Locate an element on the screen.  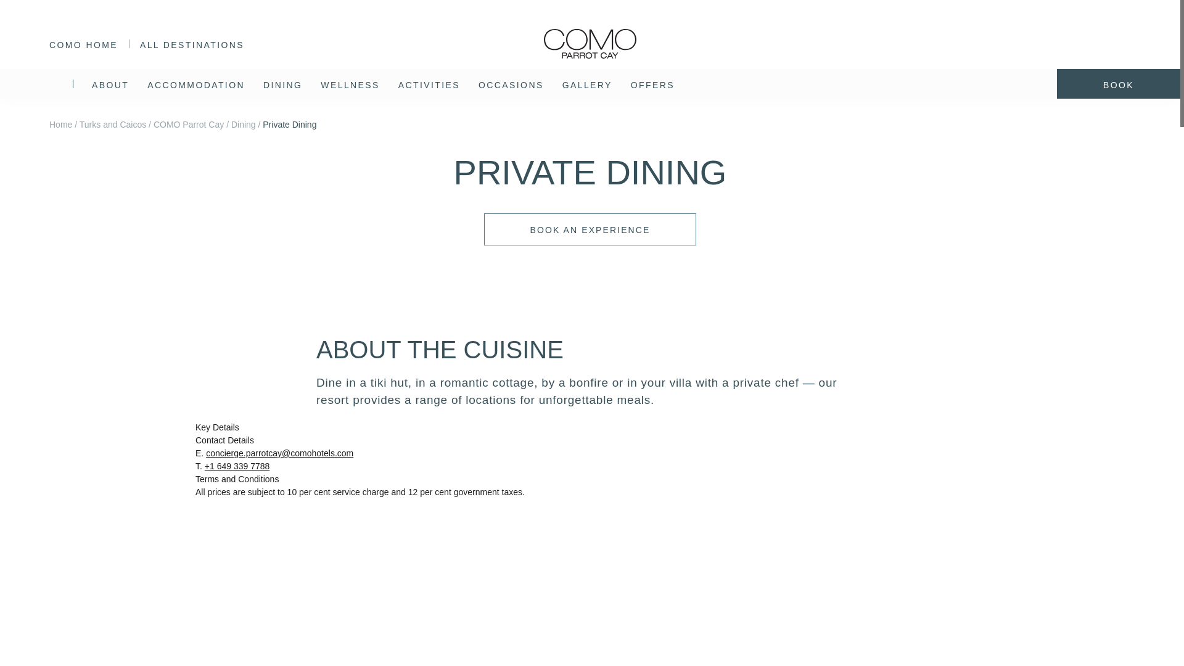
WELLNESS is located at coordinates (350, 84).